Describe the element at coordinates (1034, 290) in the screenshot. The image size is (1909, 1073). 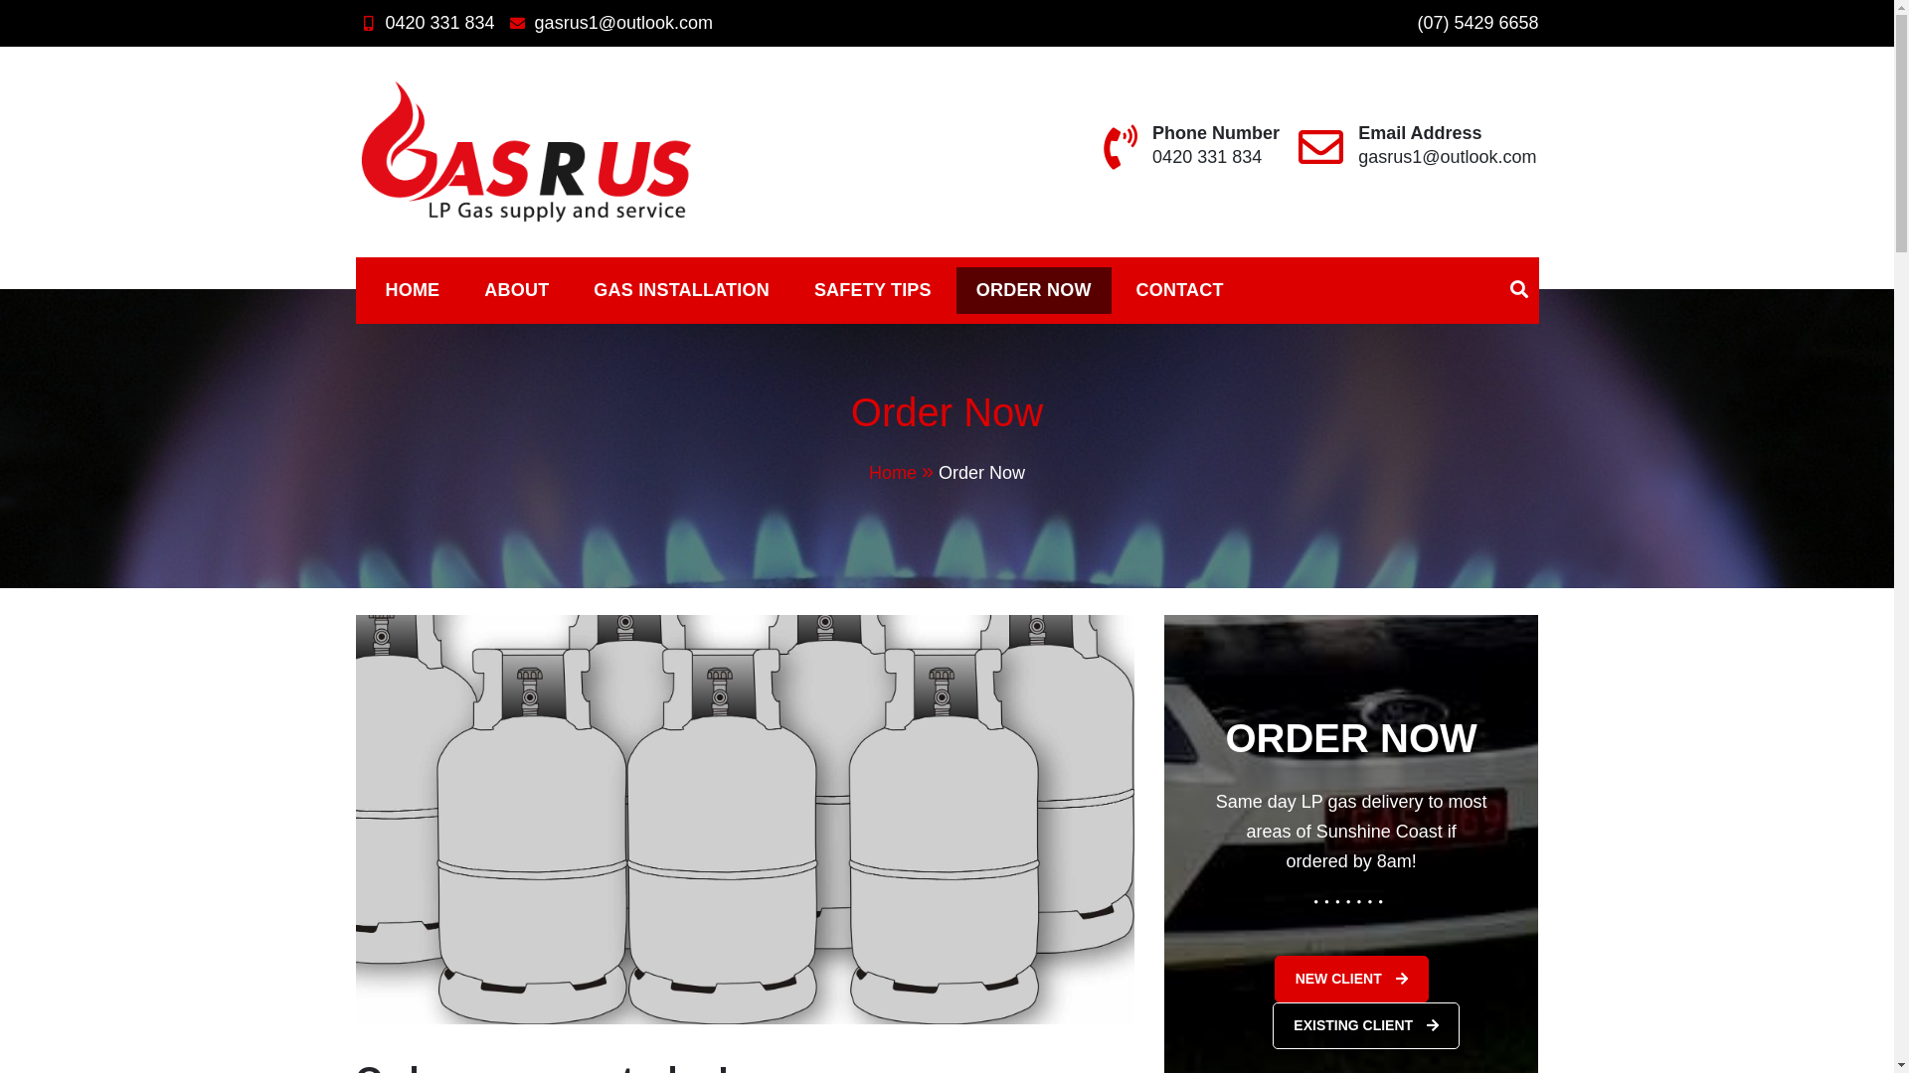
I see `ORDER NOW` at that location.